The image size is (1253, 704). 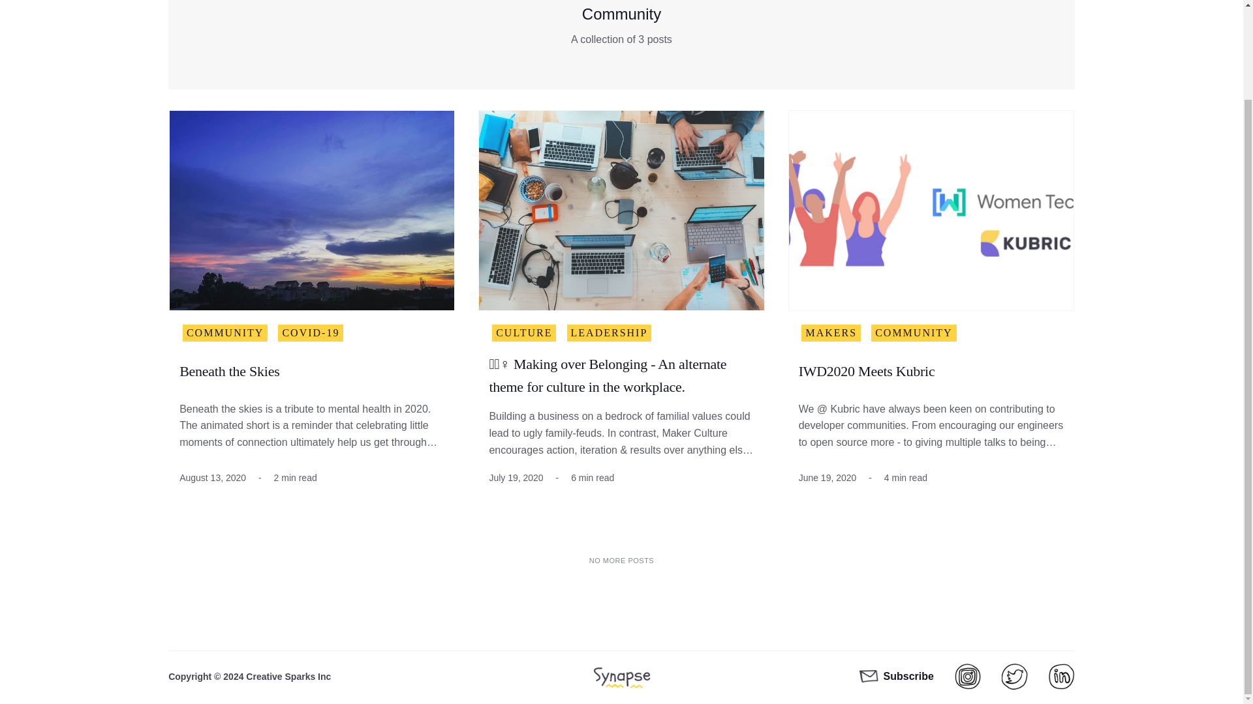 What do you see at coordinates (897, 676) in the screenshot?
I see `Subscribe` at bounding box center [897, 676].